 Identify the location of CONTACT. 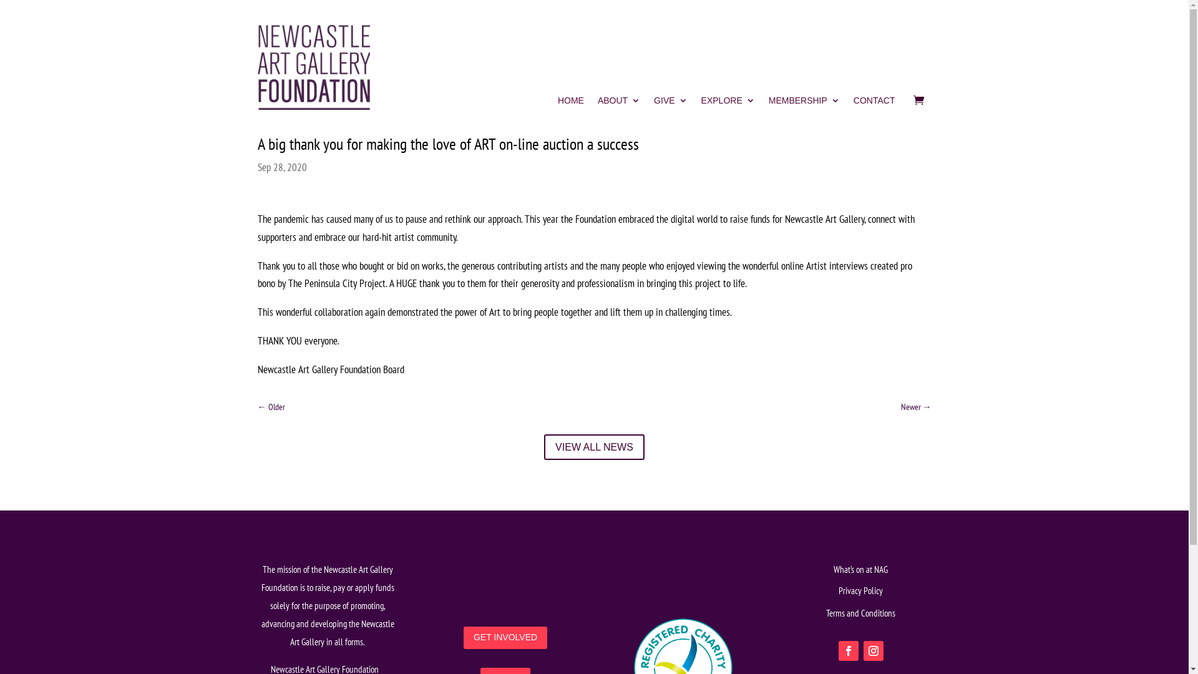
(875, 103).